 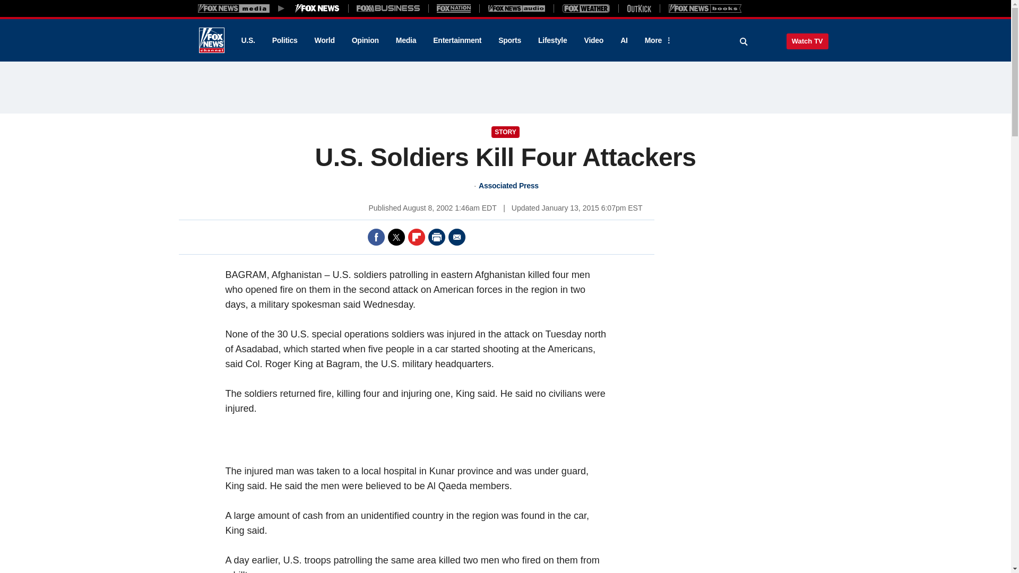 I want to click on Watch TV, so click(x=807, y=41).